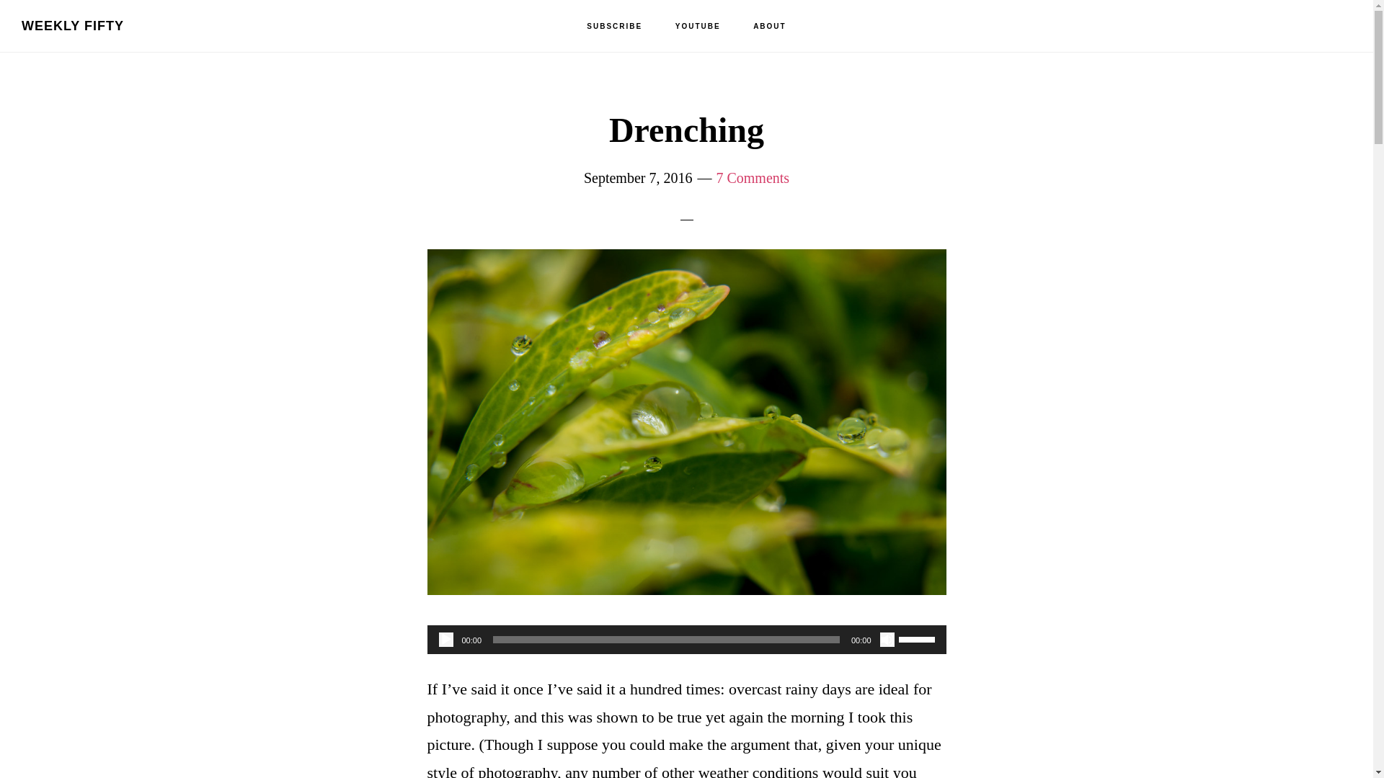  Describe the element at coordinates (752, 178) in the screenshot. I see `7 Comments` at that location.